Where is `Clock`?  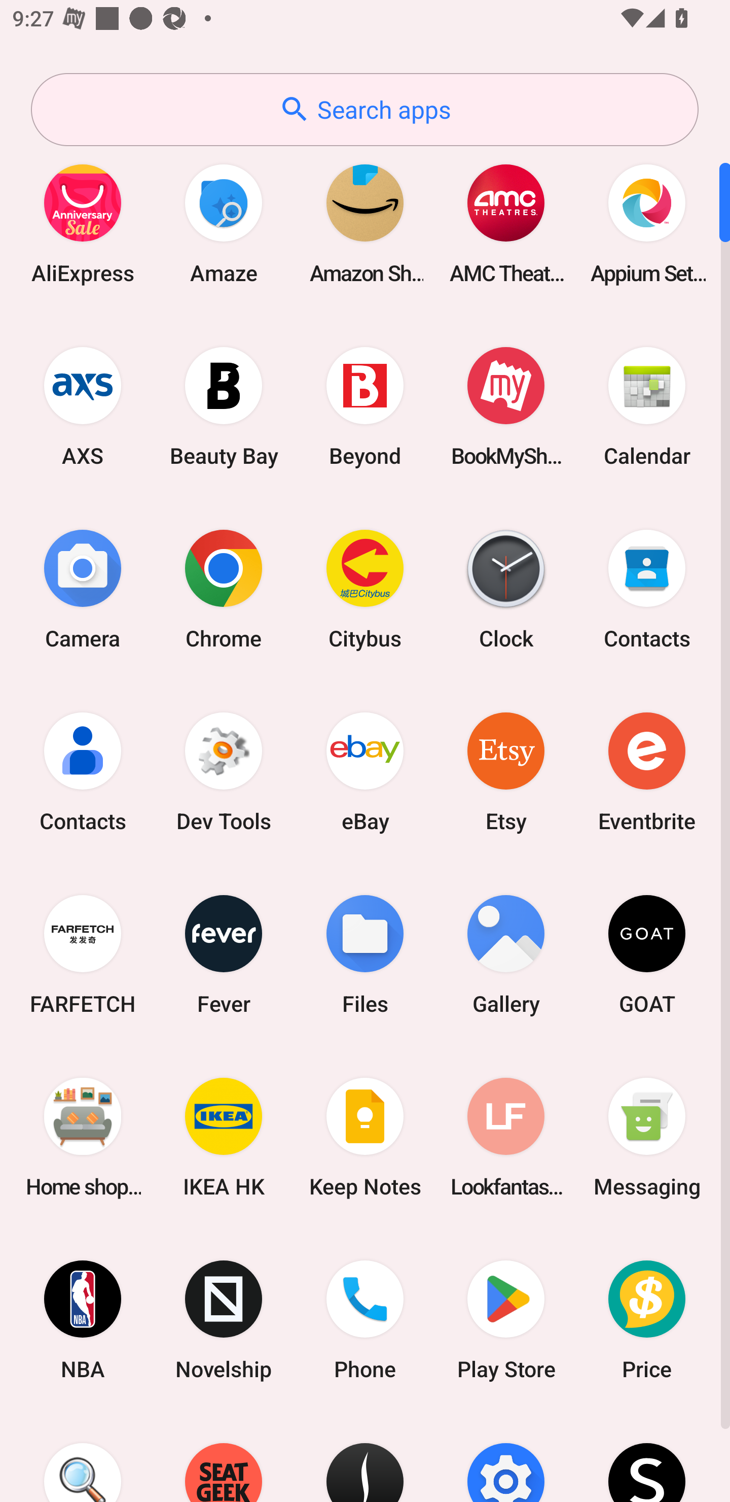
Clock is located at coordinates (506, 589).